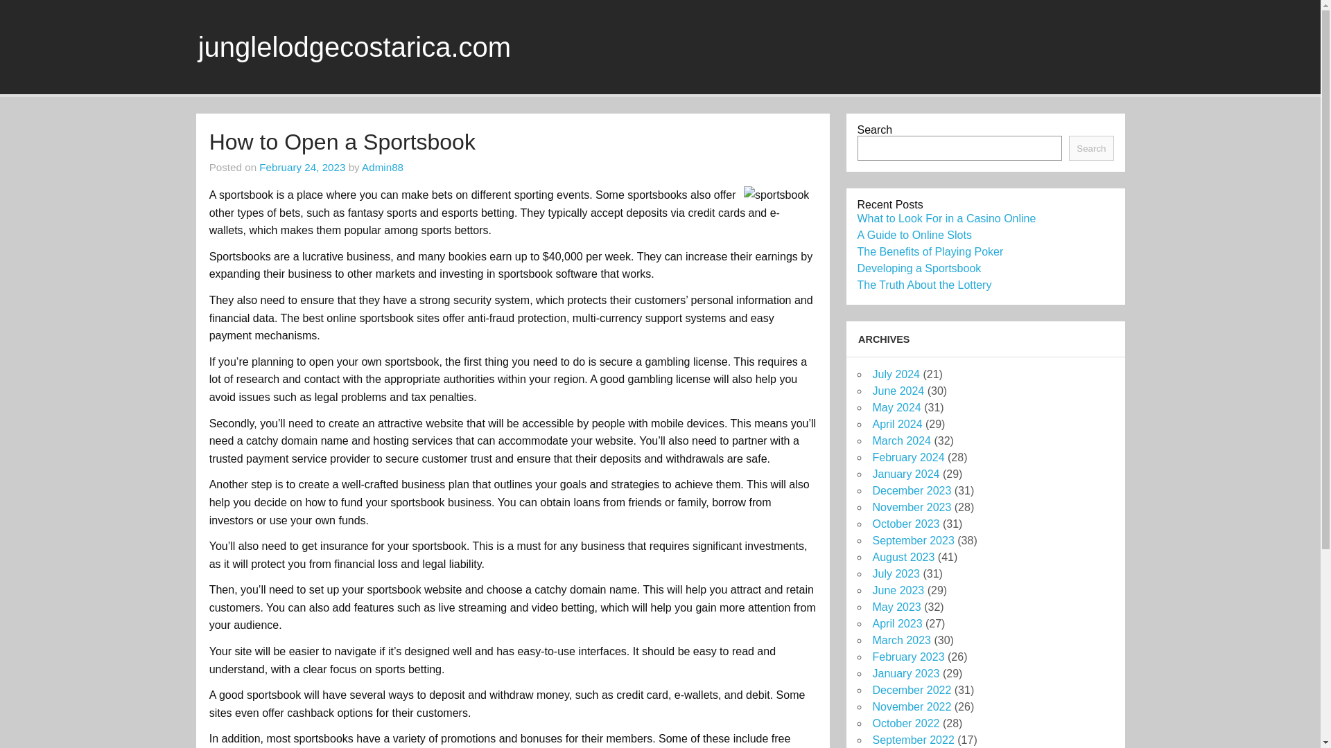 This screenshot has height=748, width=1331. Describe the element at coordinates (897, 424) in the screenshot. I see `April 2024` at that location.